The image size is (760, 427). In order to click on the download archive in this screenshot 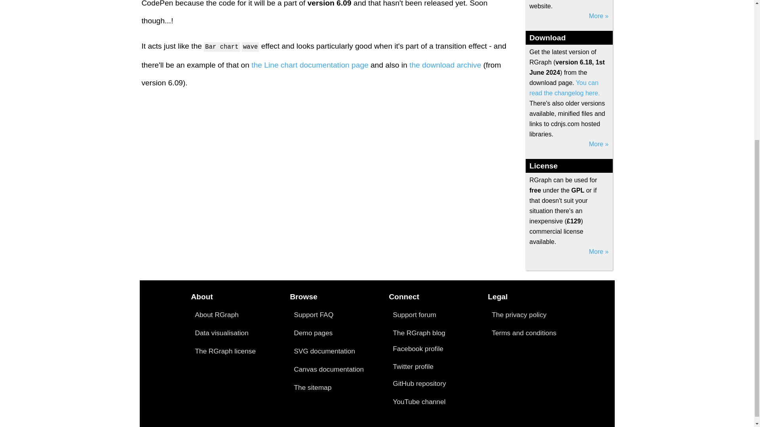, I will do `click(445, 65)`.